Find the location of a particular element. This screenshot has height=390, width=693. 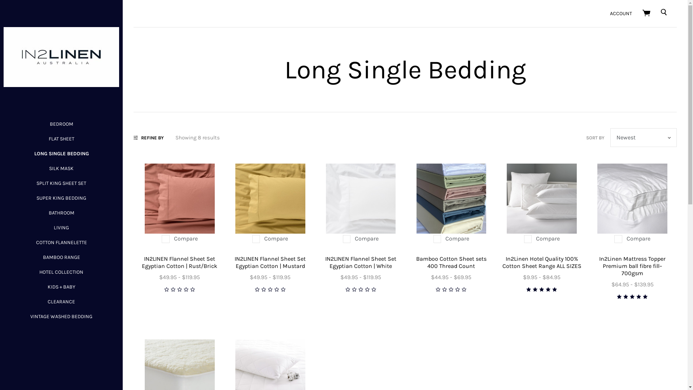

Bamboo Cotton sheet sets Colours may slightly vary is located at coordinates (452, 199).